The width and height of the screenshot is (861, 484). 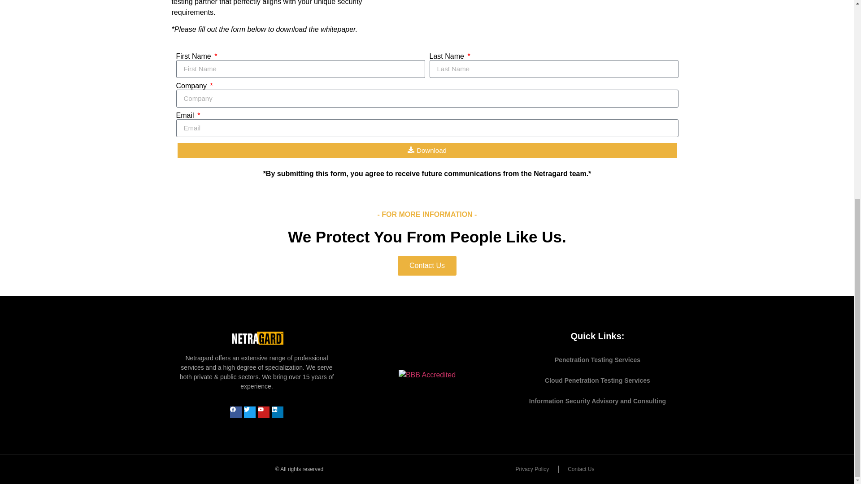 I want to click on Penetration Testing Services, so click(x=597, y=359).